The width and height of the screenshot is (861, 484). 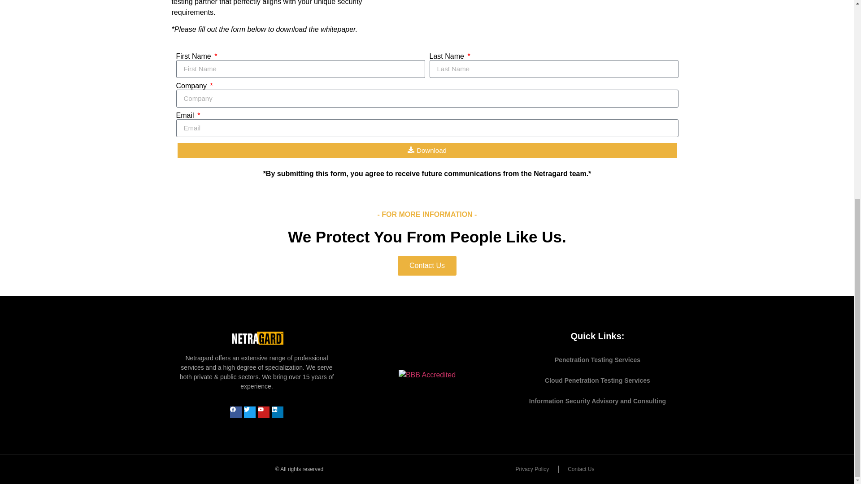 I want to click on Penetration Testing Services, so click(x=597, y=359).